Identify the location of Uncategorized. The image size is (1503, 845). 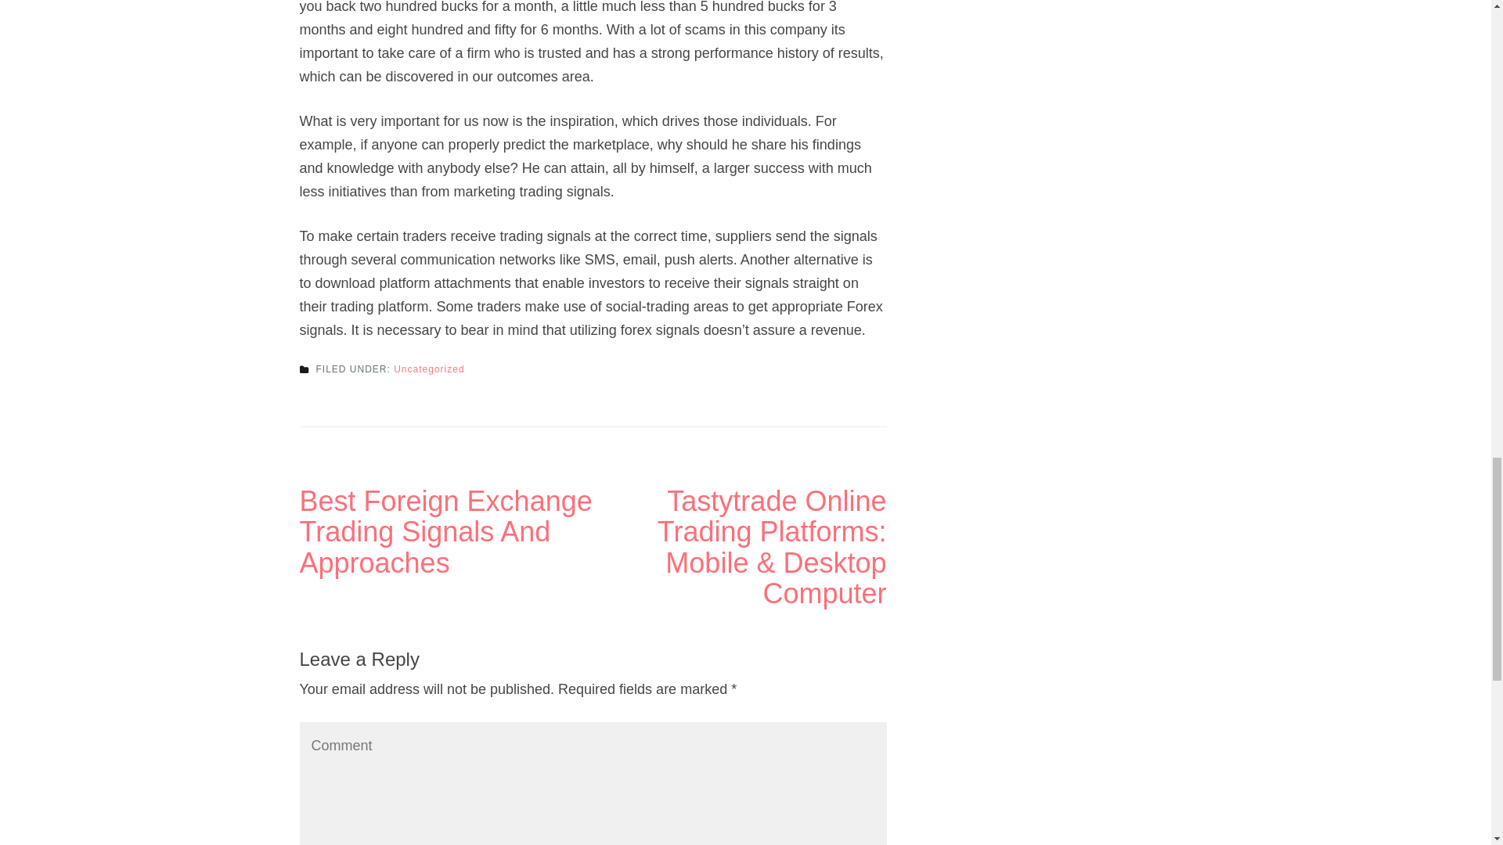
(429, 369).